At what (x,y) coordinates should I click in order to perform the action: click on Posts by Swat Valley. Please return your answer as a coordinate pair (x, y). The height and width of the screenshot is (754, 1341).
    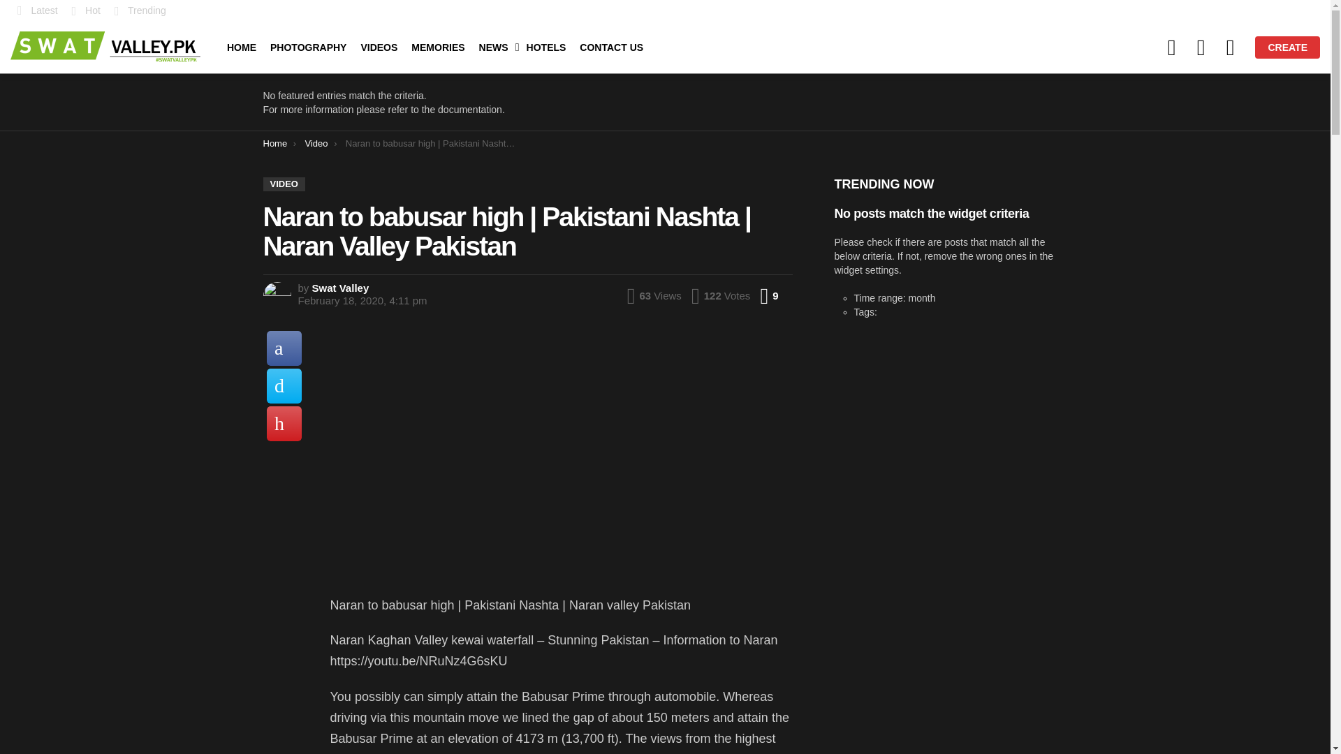
    Looking at the image, I should click on (341, 288).